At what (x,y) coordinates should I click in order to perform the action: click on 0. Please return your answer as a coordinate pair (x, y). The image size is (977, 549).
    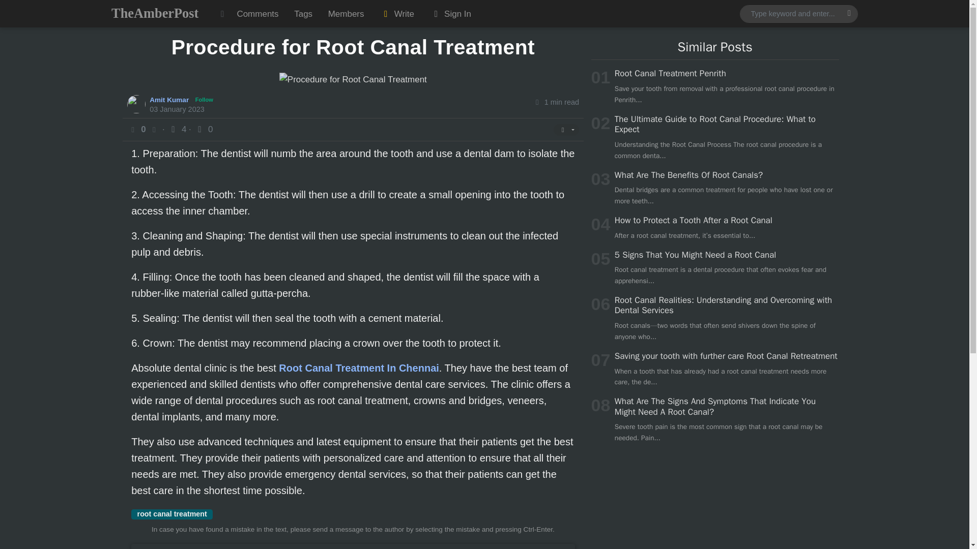
    Looking at the image, I should click on (203, 129).